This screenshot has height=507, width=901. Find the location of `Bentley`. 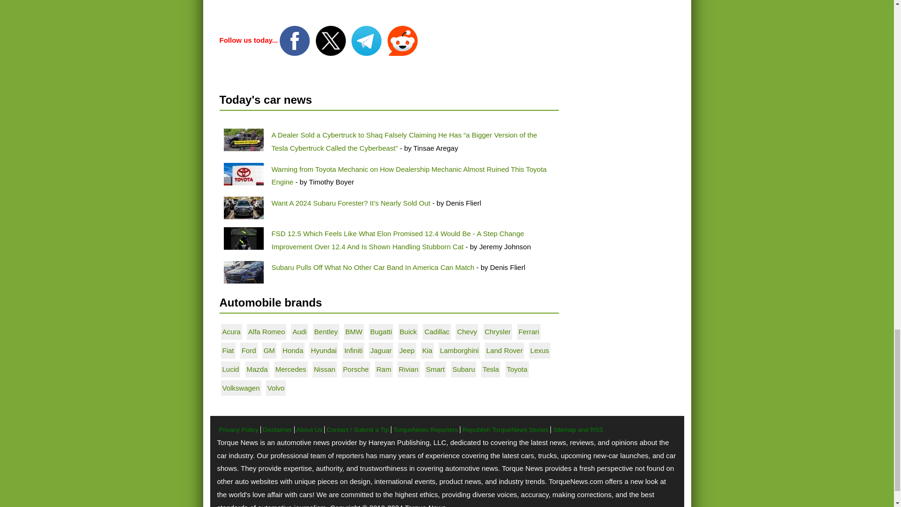

Bentley is located at coordinates (326, 331).